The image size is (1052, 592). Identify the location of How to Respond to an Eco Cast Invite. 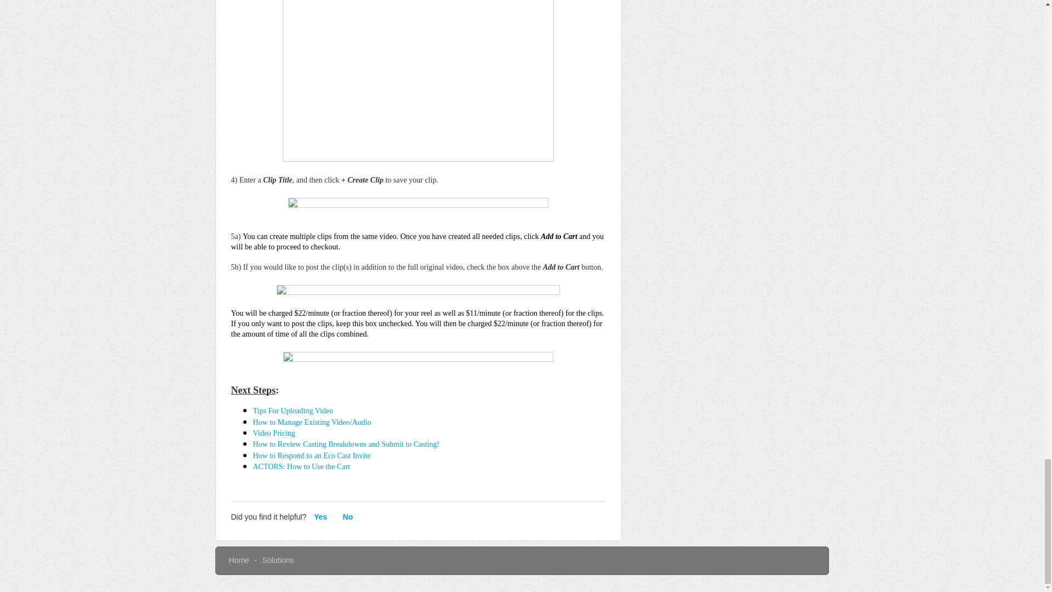
(312, 456).